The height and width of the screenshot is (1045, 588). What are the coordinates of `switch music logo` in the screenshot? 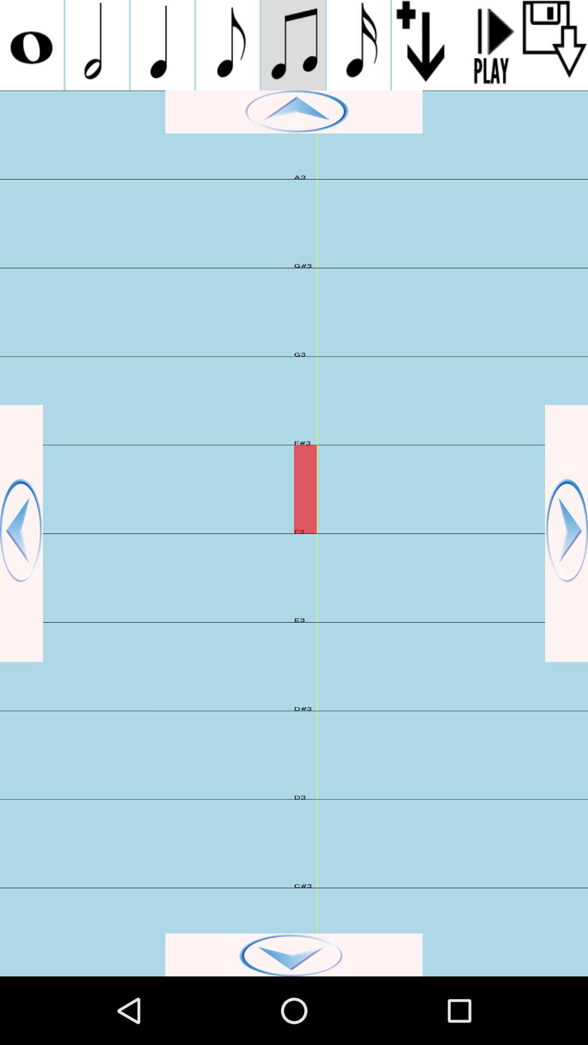 It's located at (228, 45).